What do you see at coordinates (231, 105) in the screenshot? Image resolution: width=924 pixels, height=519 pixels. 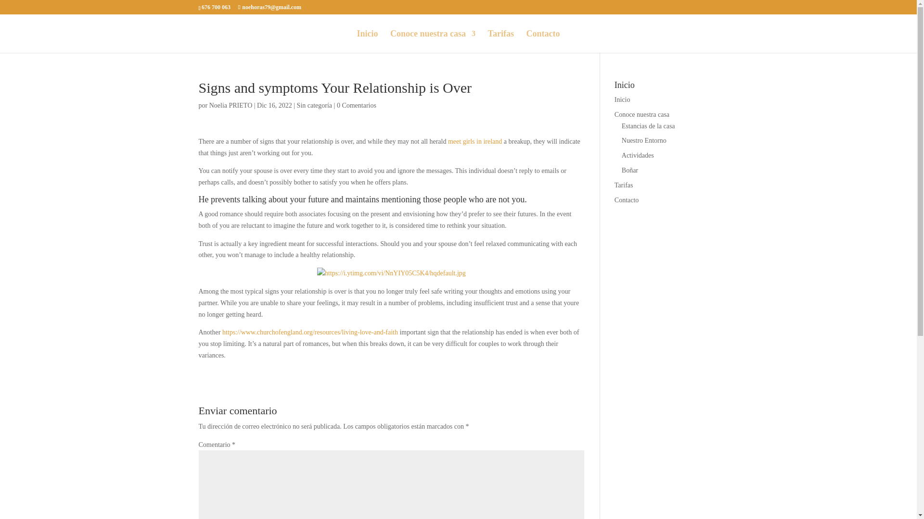 I see `Noelia PRIETO` at bounding box center [231, 105].